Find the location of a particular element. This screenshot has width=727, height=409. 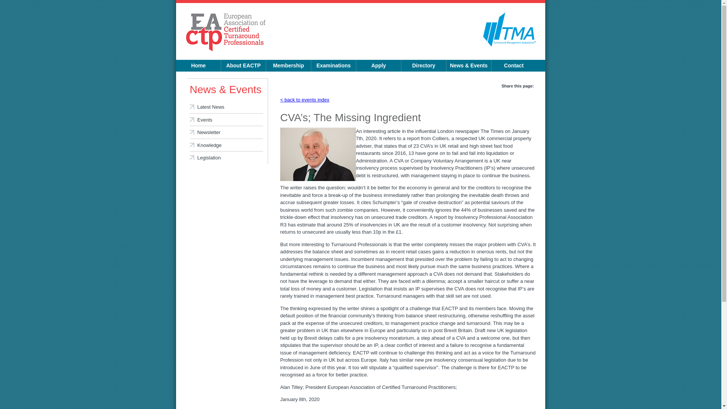

Knowledge is located at coordinates (226, 145).